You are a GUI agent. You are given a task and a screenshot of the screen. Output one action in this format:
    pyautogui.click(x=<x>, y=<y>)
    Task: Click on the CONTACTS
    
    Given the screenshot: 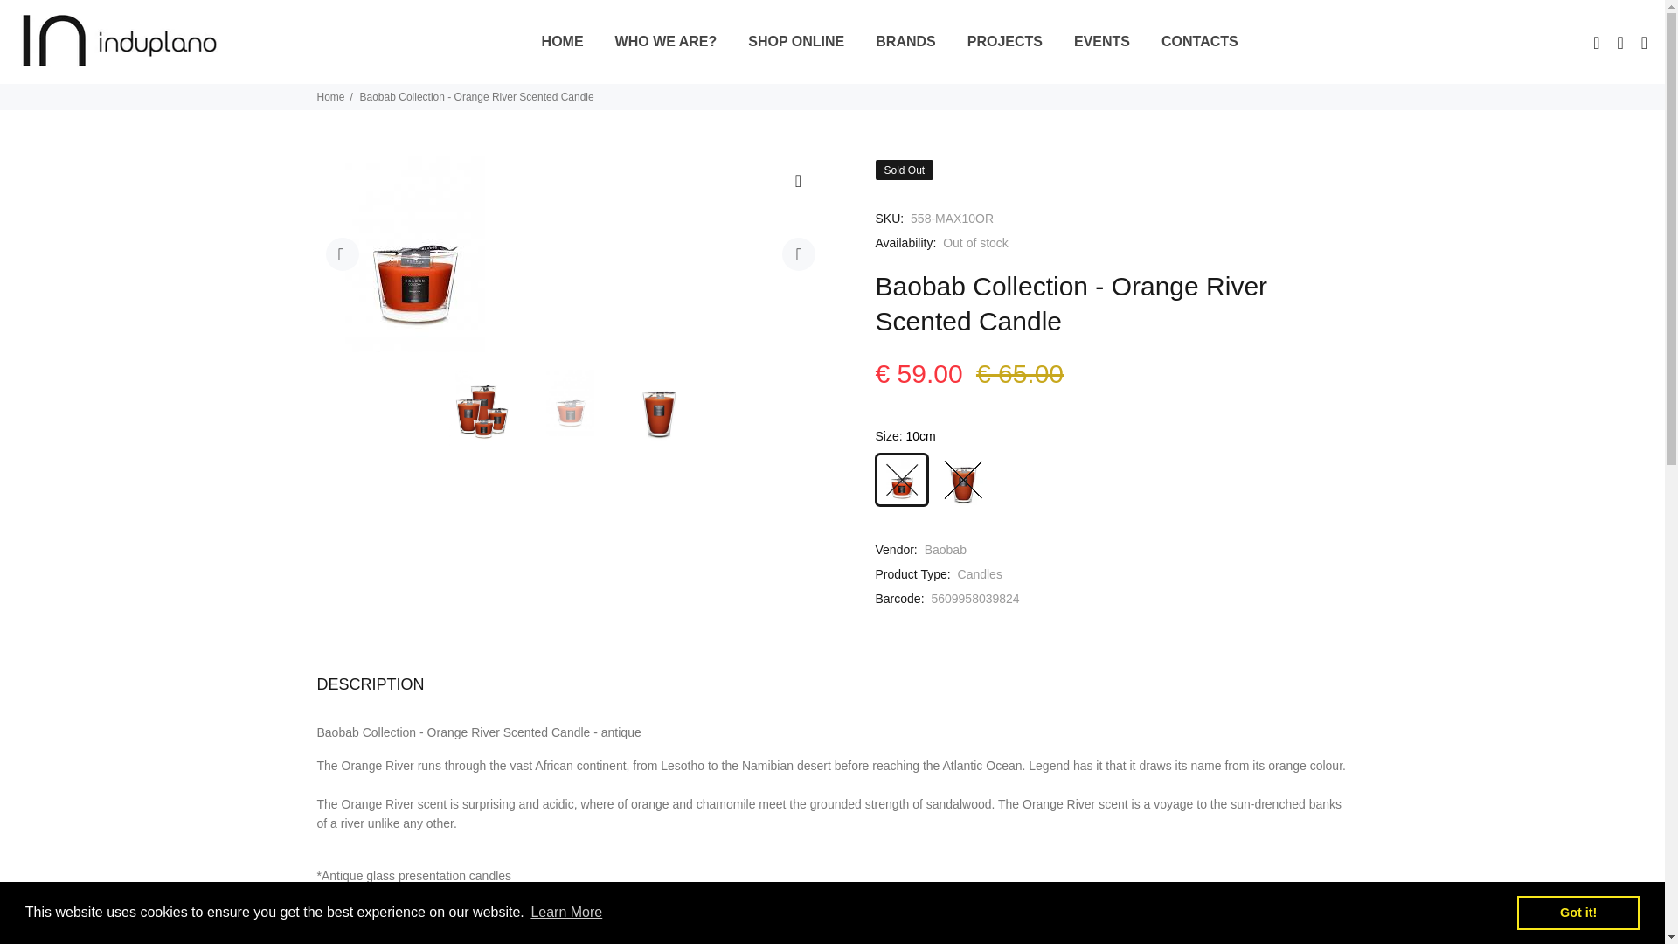 What is the action you would take?
    pyautogui.click(x=1192, y=42)
    